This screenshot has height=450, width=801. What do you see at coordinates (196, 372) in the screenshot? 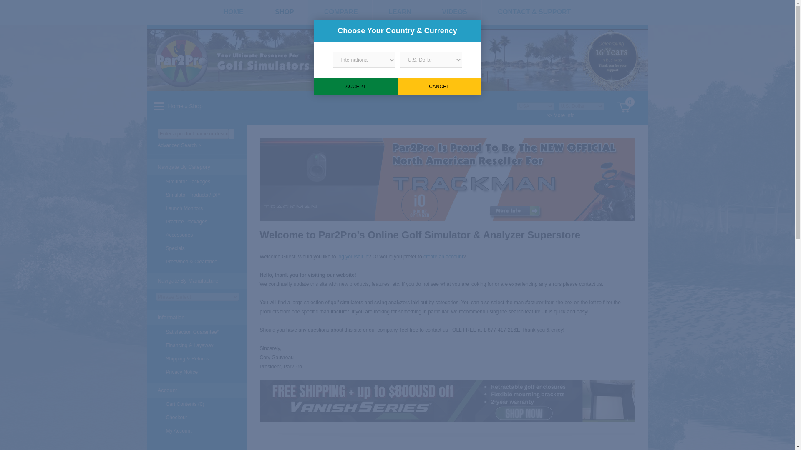
I see `Privacy Notice` at bounding box center [196, 372].